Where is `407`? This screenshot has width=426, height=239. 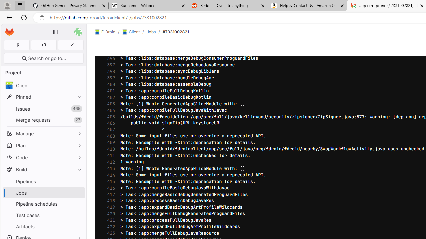
407 is located at coordinates (109, 129).